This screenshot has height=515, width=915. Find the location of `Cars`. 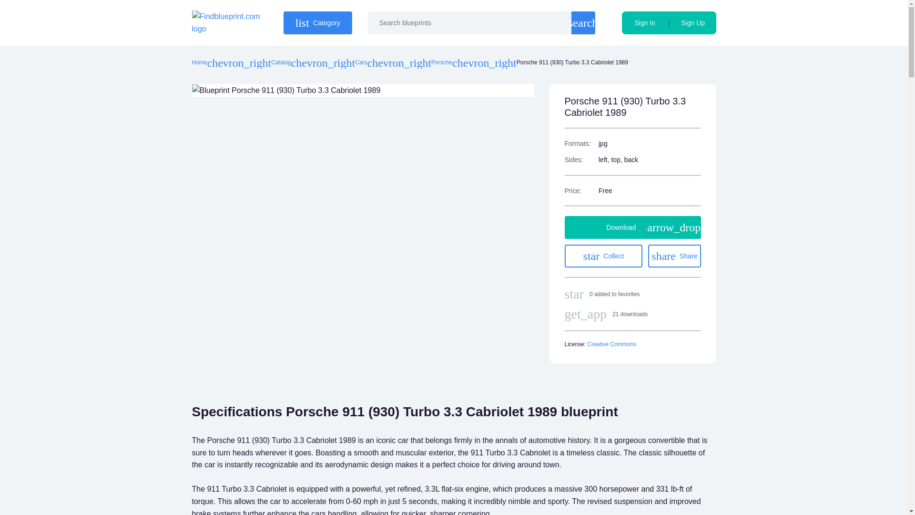

Cars is located at coordinates (645, 23).